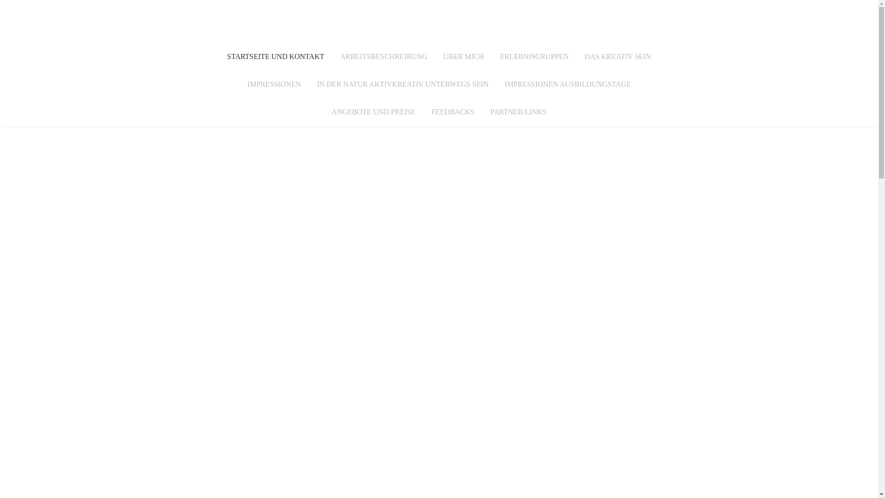  Describe the element at coordinates (618, 57) in the screenshot. I see `DAS KREATIV SEIN` at that location.